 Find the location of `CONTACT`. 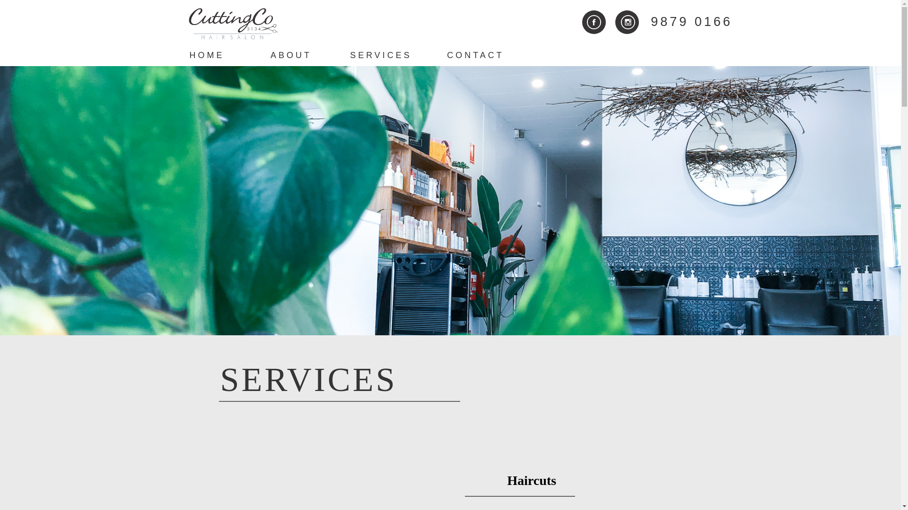

CONTACT is located at coordinates (476, 55).